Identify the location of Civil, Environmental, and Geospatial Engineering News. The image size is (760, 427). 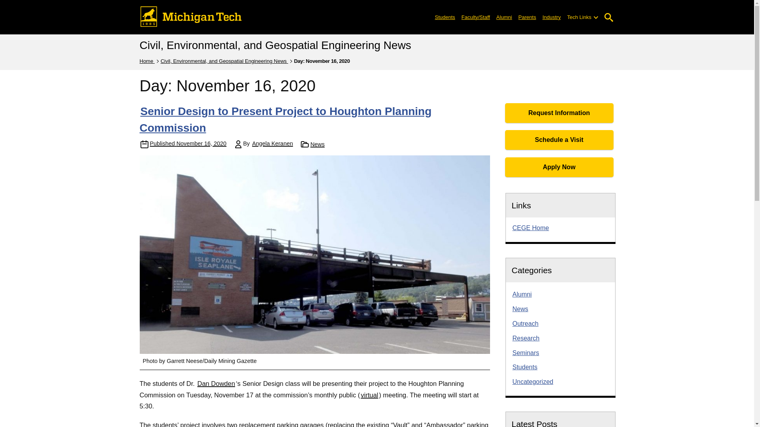
(275, 45).